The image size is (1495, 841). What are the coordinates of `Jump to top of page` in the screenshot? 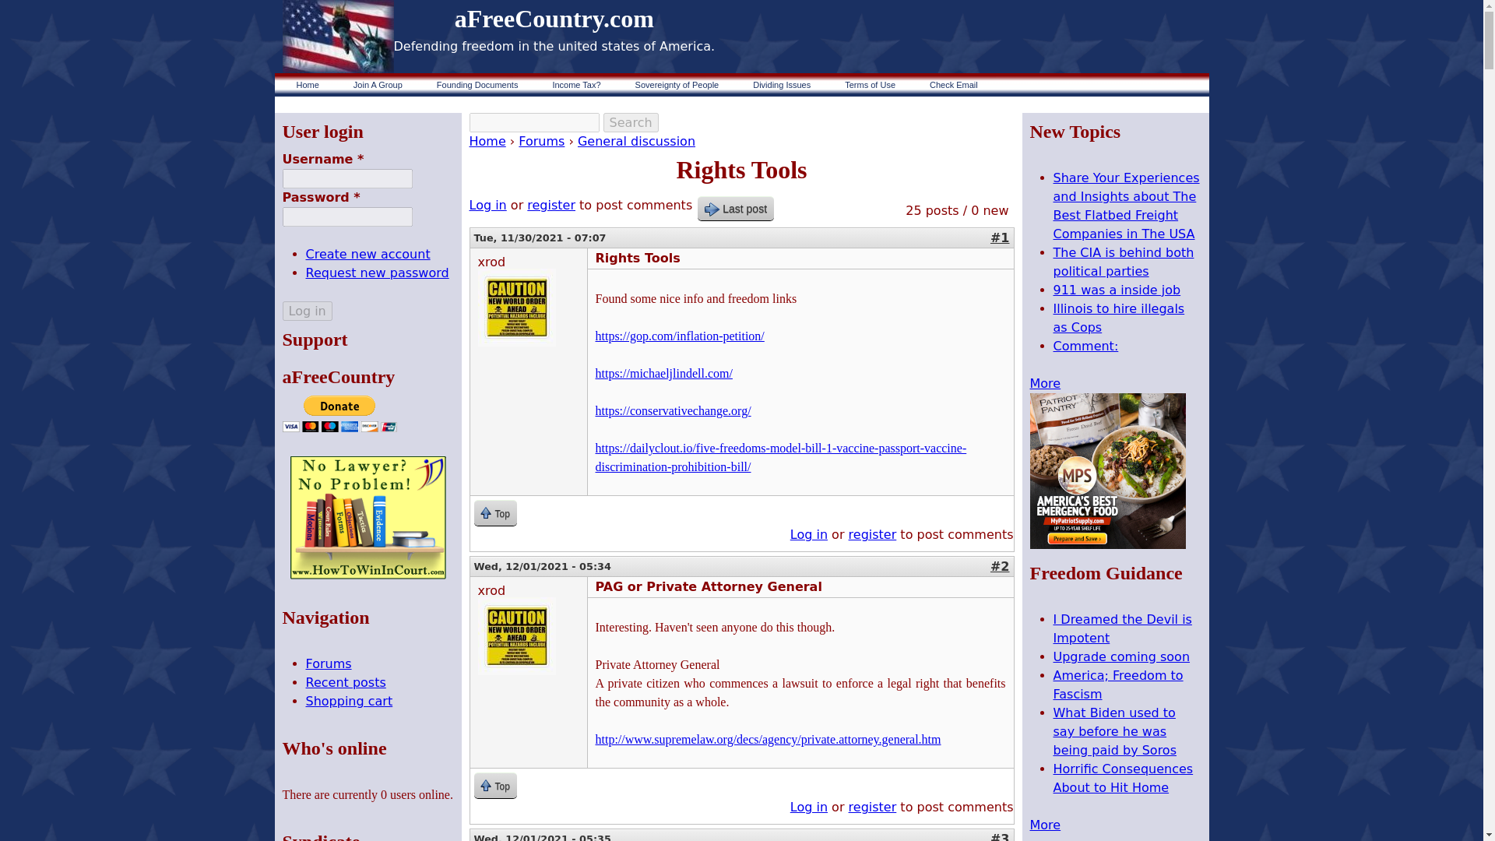 It's located at (494, 785).